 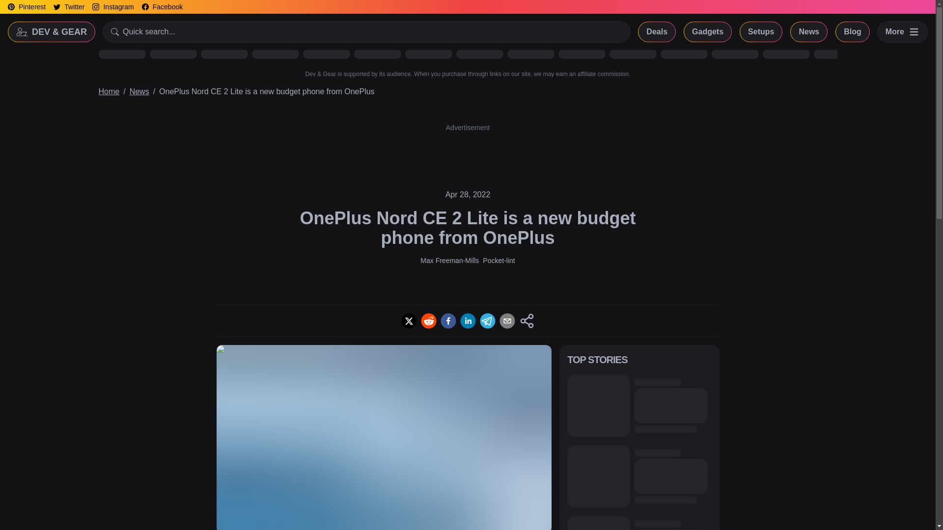 I want to click on Home, so click(x=109, y=91).